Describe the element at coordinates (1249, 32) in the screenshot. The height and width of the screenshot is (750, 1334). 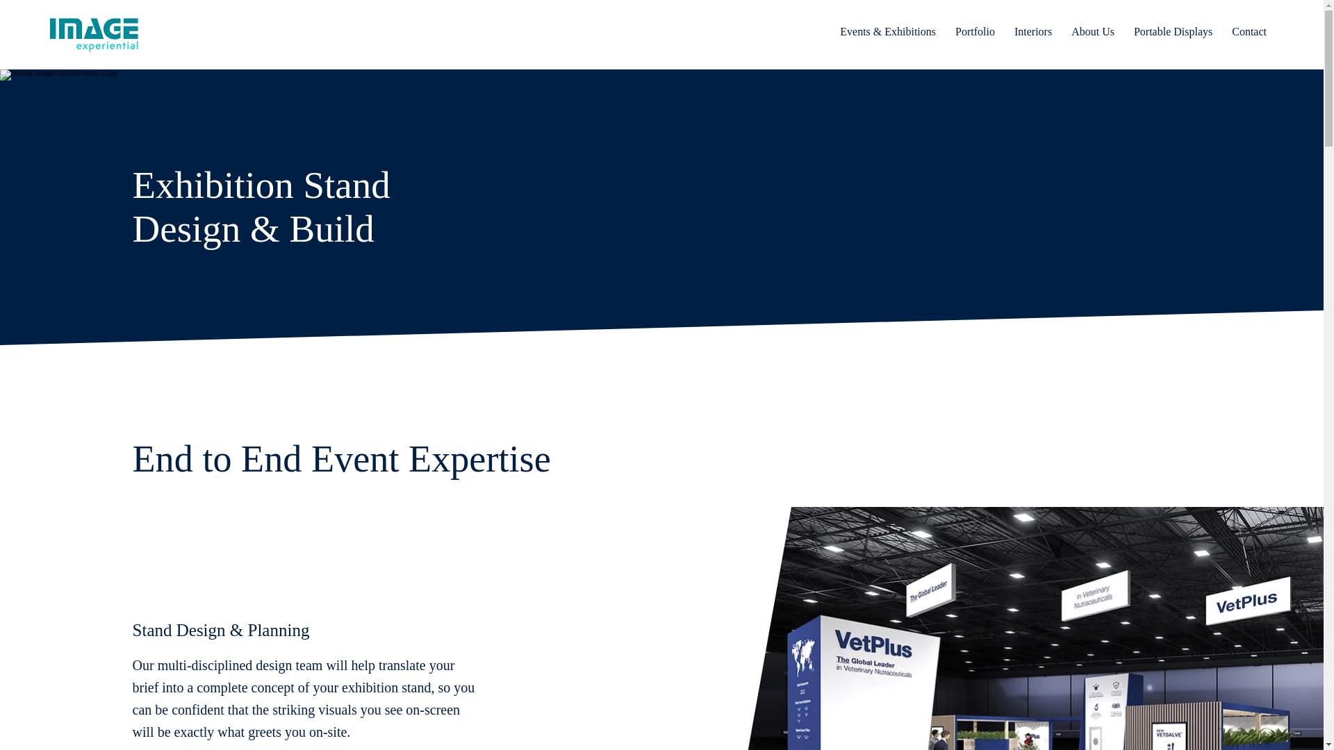
I see `Contact` at that location.